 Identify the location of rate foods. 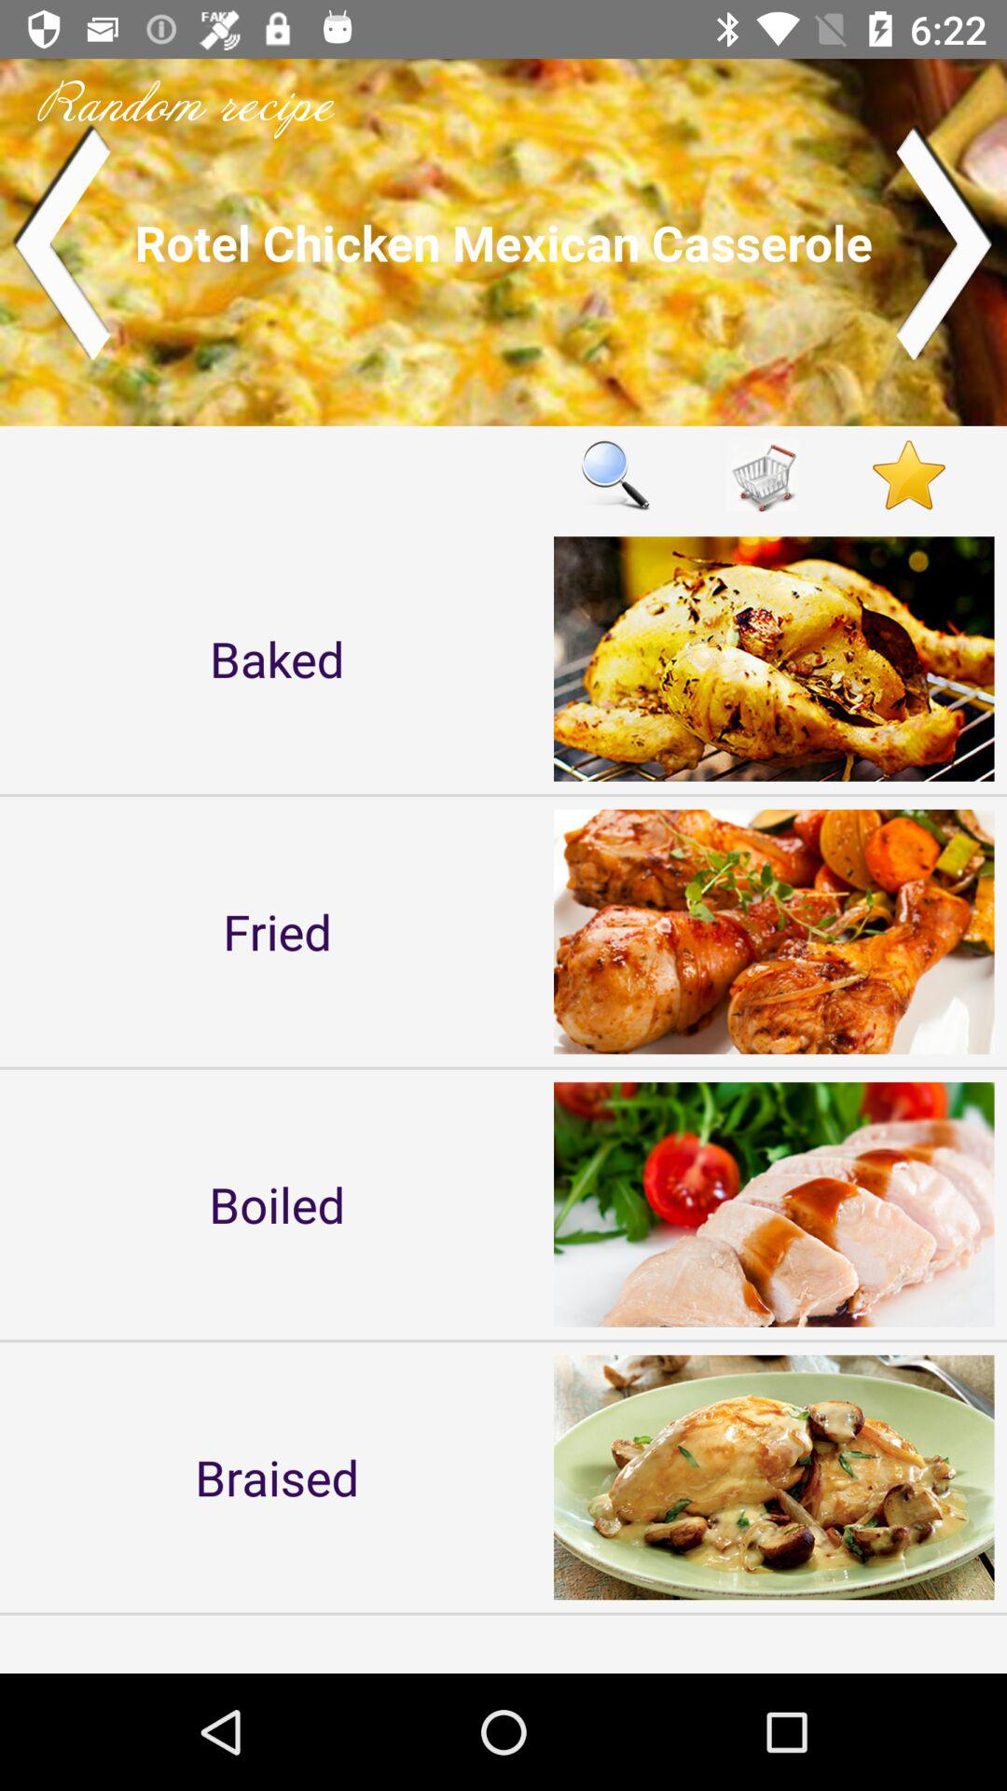
(908, 474).